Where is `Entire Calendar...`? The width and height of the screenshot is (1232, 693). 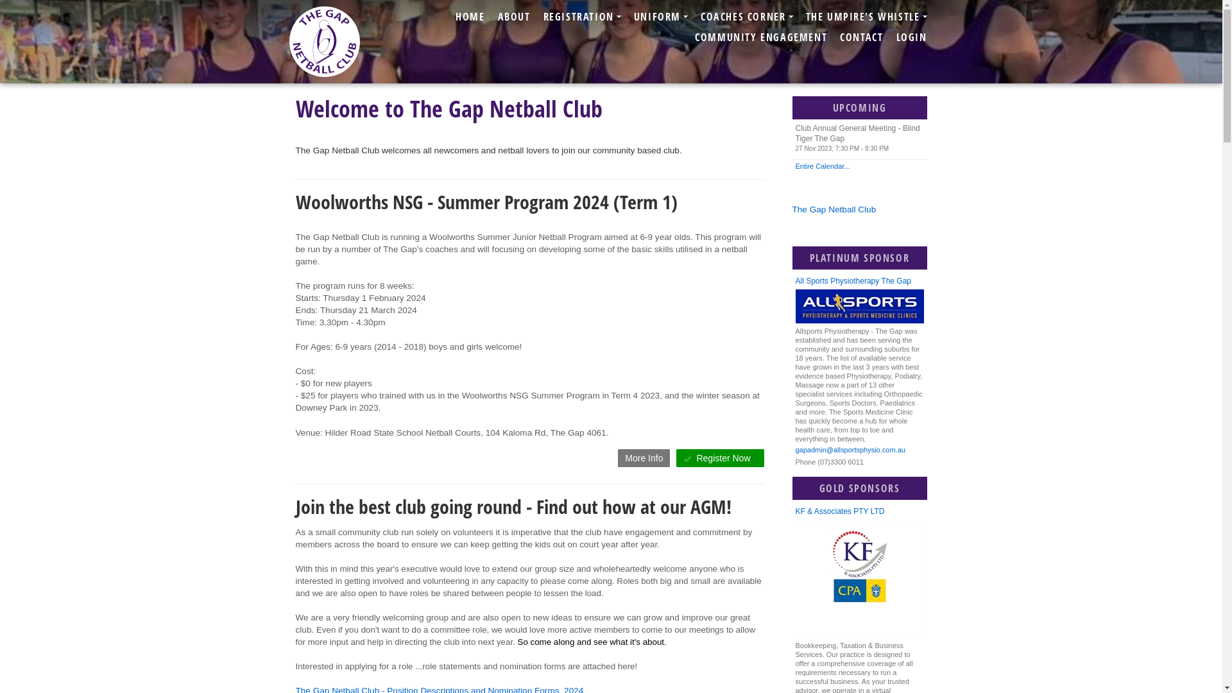
Entire Calendar... is located at coordinates (859, 166).